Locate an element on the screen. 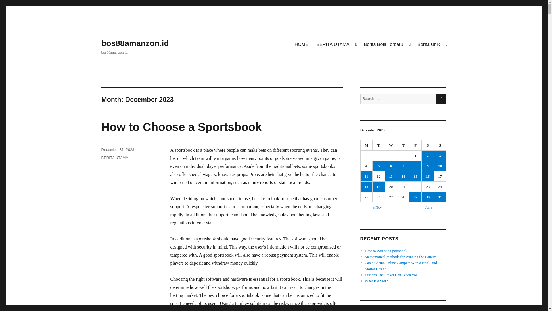 The image size is (552, 311). Thursday is located at coordinates (403, 145).